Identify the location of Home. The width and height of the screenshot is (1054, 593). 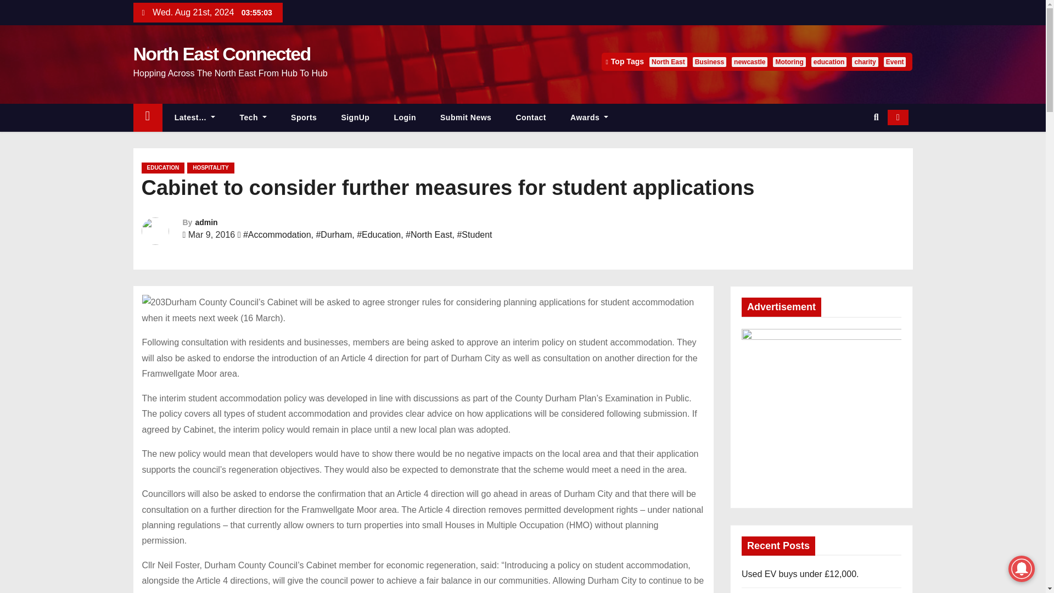
(147, 118).